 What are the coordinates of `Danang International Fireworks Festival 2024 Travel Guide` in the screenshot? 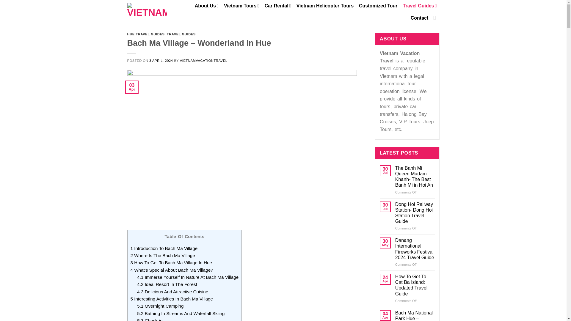 It's located at (415, 249).